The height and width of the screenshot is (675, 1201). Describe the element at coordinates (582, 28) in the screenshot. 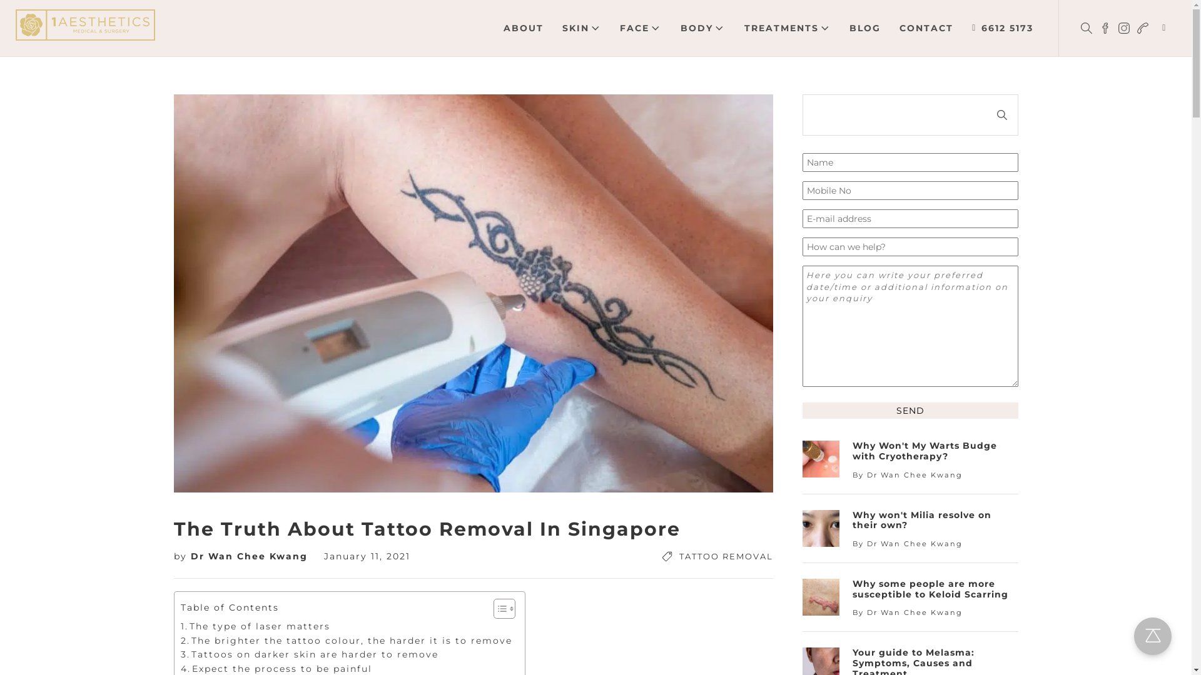

I see `SKIN` at that location.